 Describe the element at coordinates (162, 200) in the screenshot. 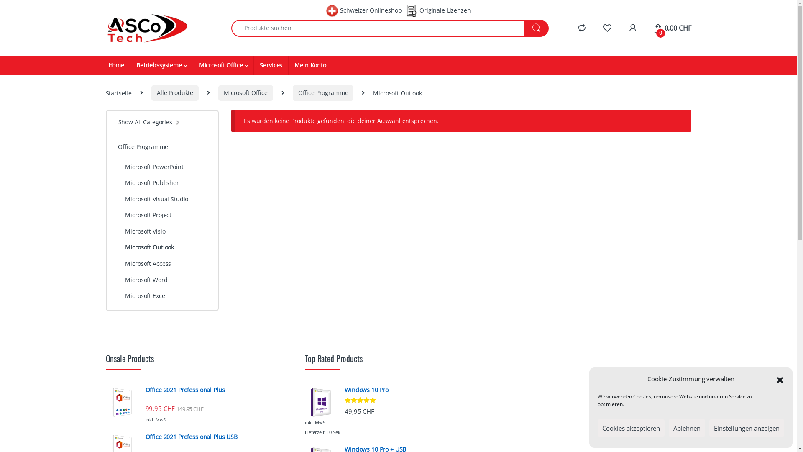

I see `Microsoft Visual Studio` at that location.